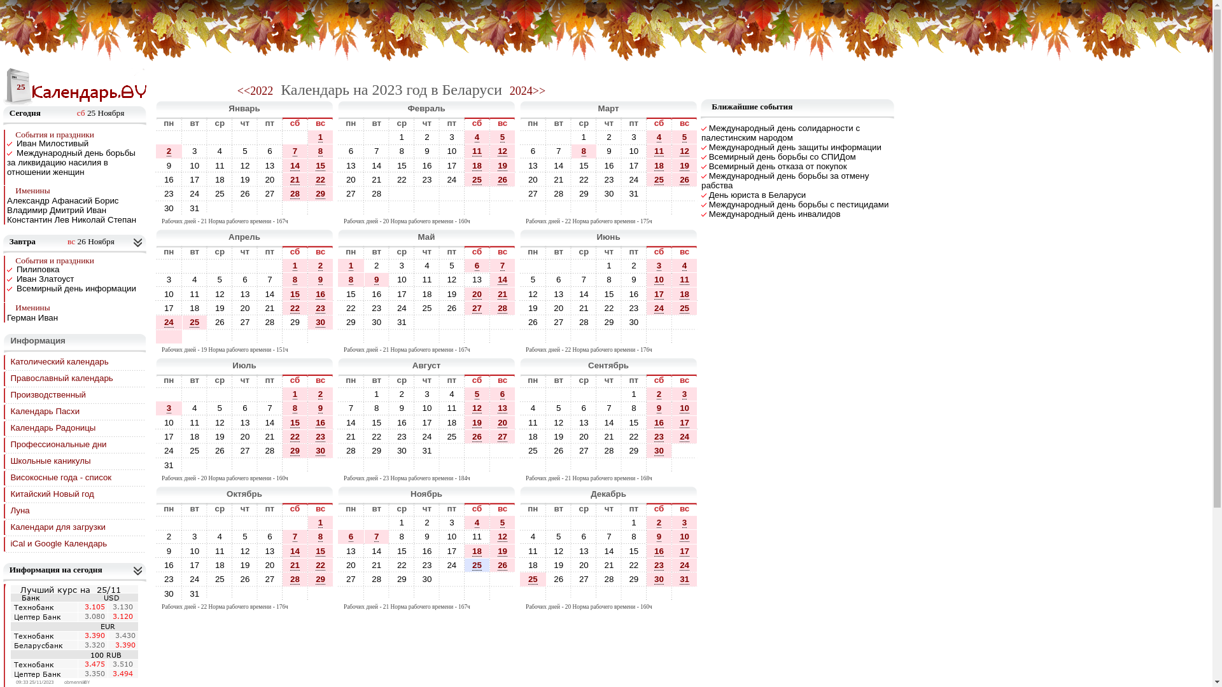  Describe the element at coordinates (659, 408) in the screenshot. I see `9` at that location.